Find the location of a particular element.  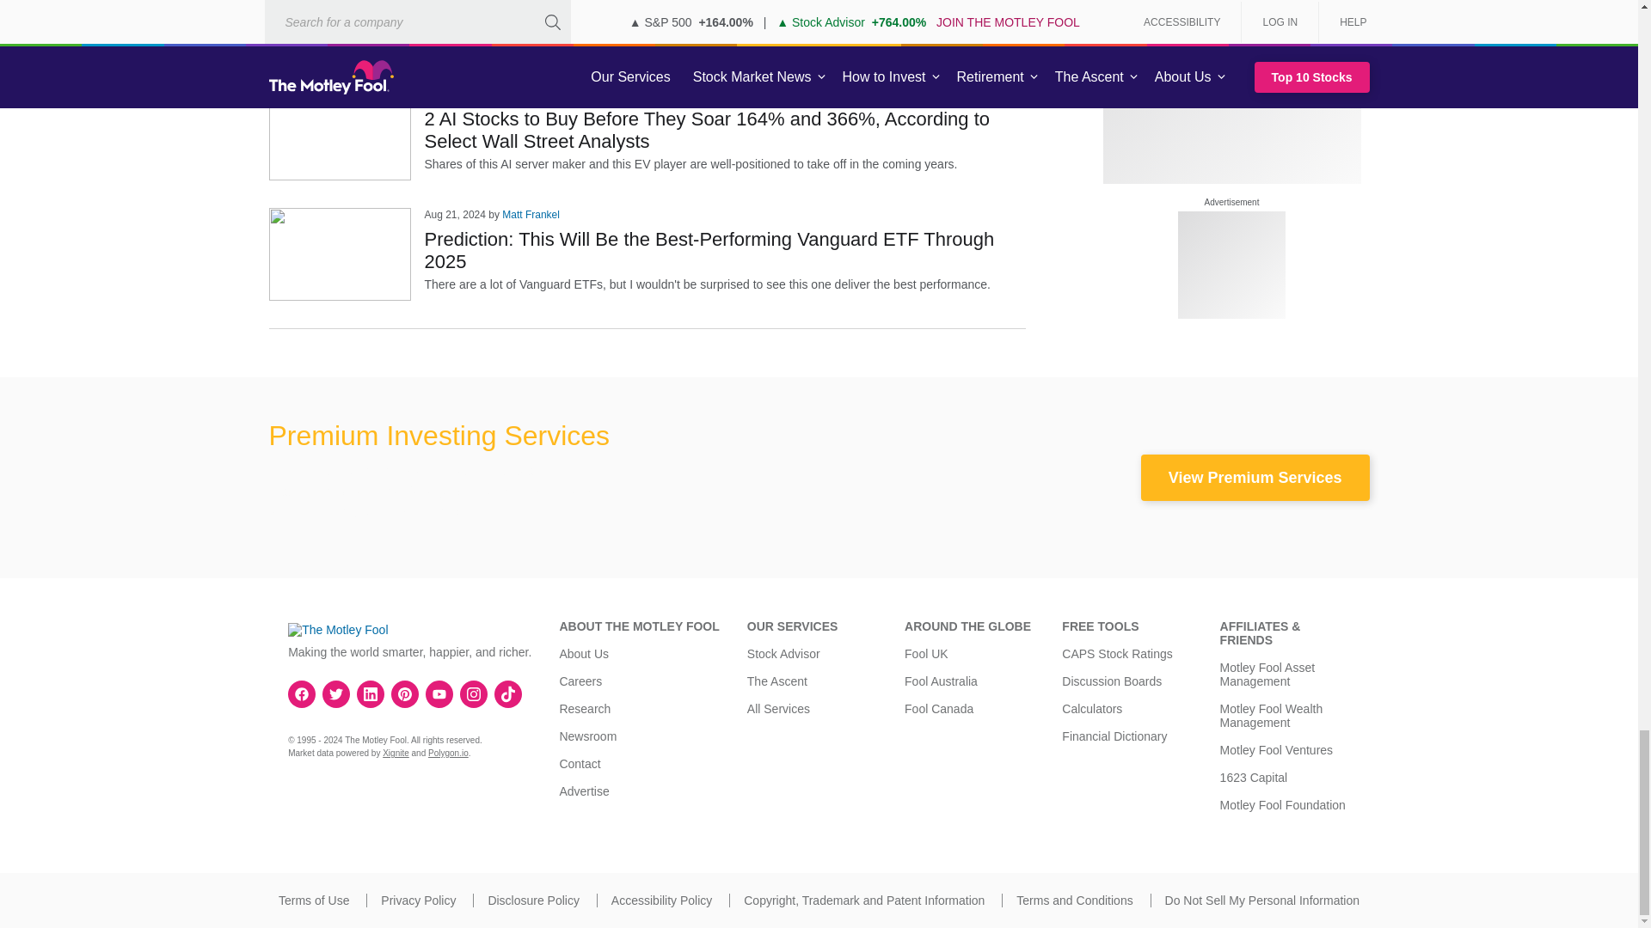

Terms of Use is located at coordinates (313, 901).